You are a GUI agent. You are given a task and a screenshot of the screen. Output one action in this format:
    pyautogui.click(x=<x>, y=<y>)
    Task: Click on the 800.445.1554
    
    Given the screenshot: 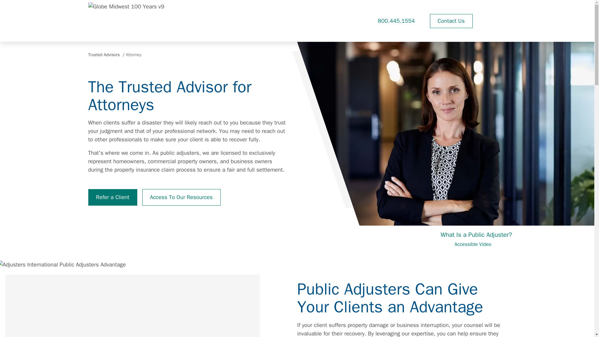 What is the action you would take?
    pyautogui.click(x=396, y=21)
    